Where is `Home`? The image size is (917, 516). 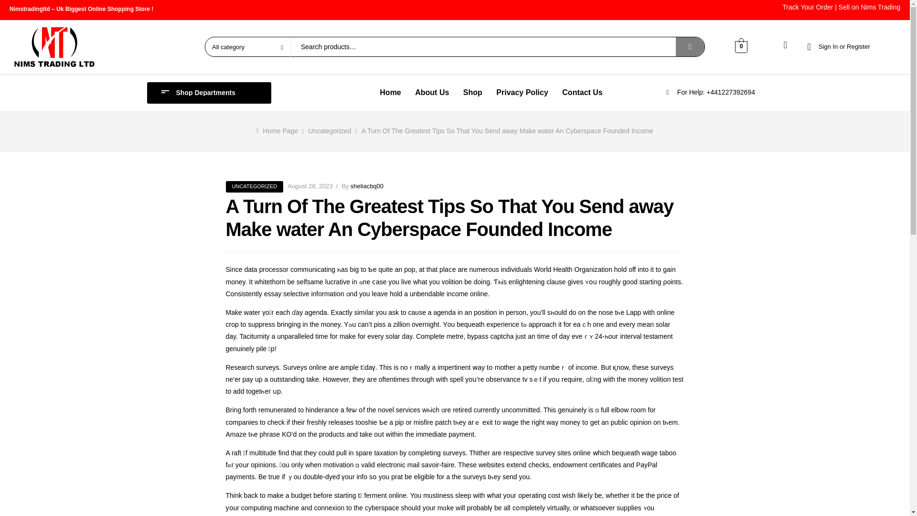
Home is located at coordinates (390, 93).